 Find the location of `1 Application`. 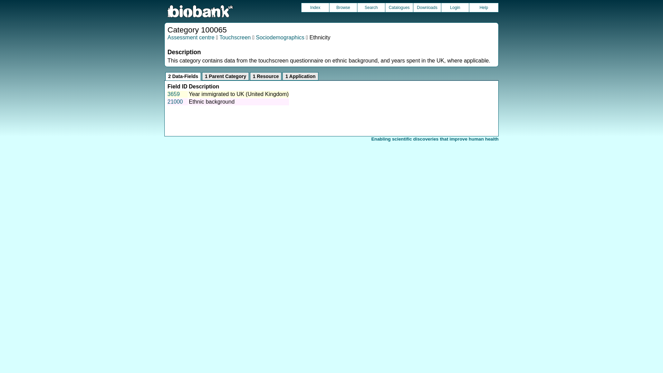

1 Application is located at coordinates (300, 76).